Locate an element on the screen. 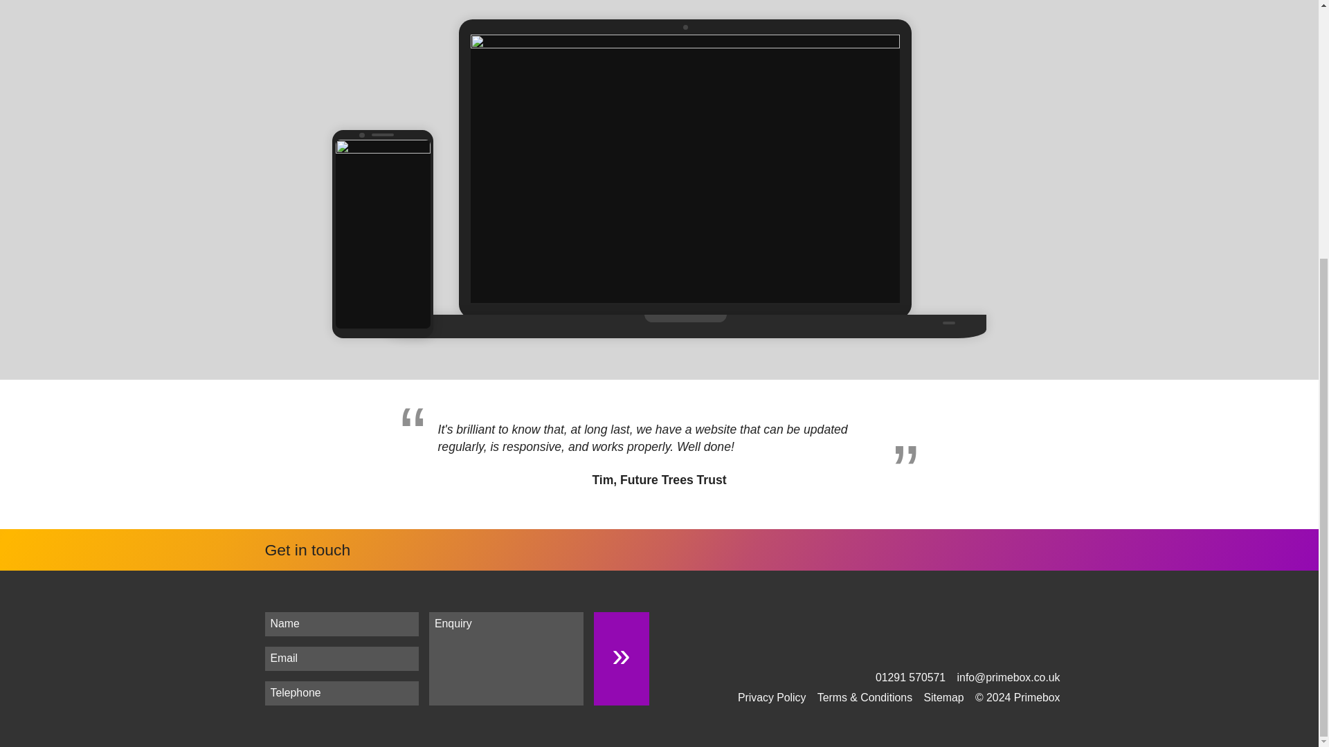 The width and height of the screenshot is (1329, 747). Like on Facebook is located at coordinates (1011, 647).